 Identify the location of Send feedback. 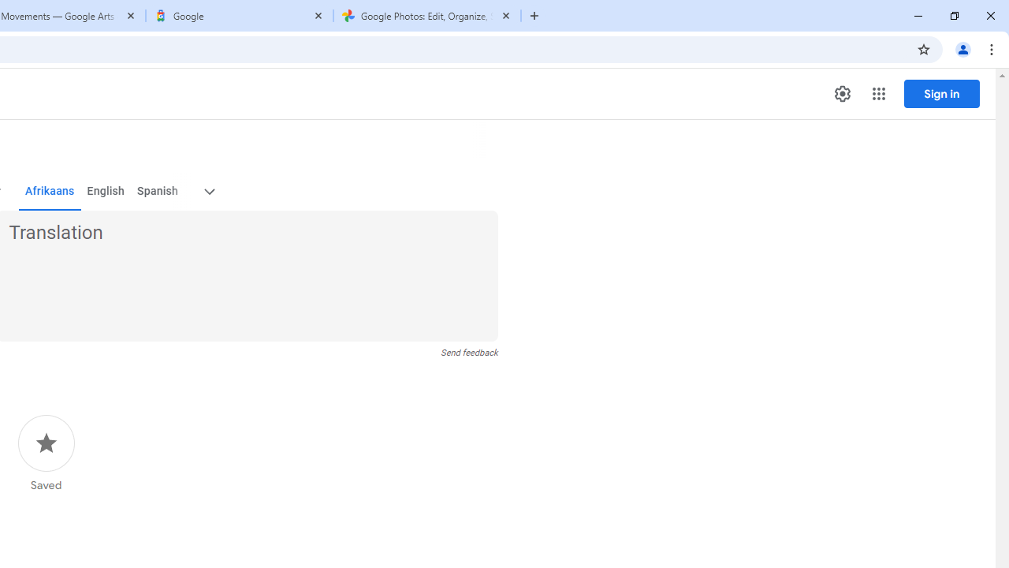
(470, 353).